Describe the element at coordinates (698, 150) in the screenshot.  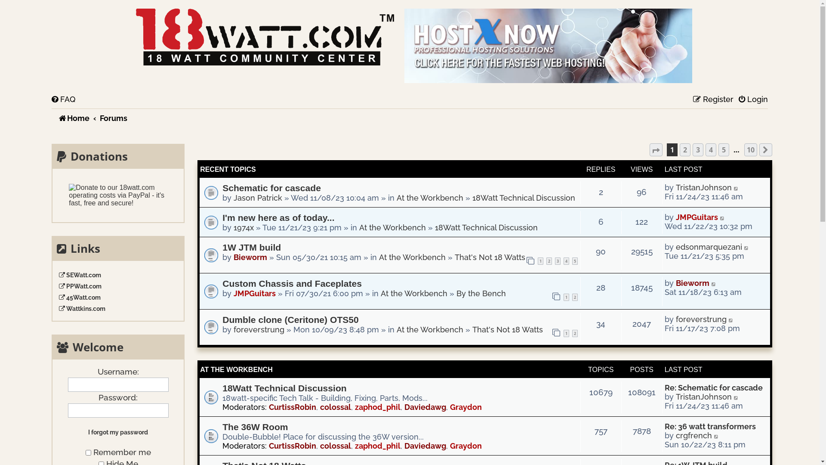
I see `3` at that location.